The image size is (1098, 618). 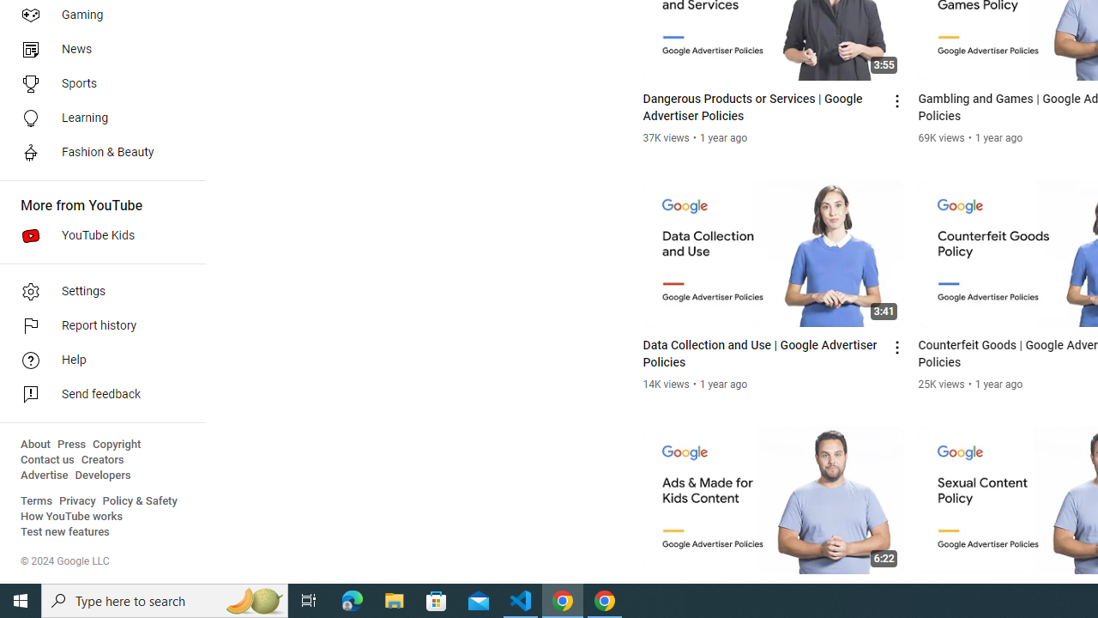 What do you see at coordinates (103, 476) in the screenshot?
I see `Developers` at bounding box center [103, 476].